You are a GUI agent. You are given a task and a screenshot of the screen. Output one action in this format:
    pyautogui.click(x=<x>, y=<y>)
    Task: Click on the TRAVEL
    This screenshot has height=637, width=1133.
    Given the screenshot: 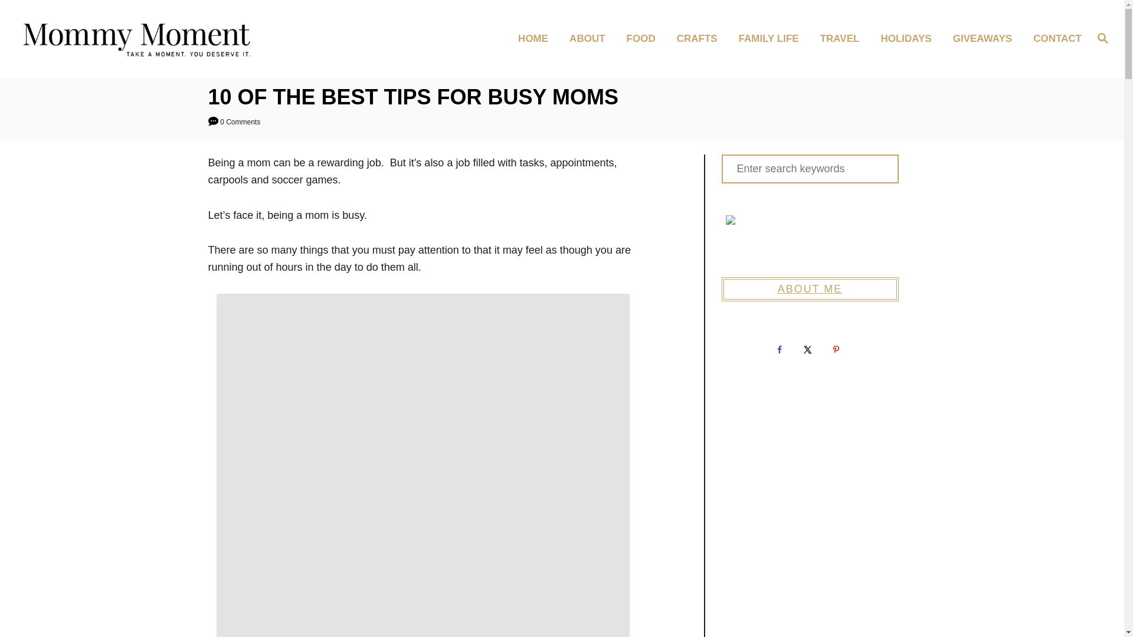 What is the action you would take?
    pyautogui.click(x=843, y=39)
    